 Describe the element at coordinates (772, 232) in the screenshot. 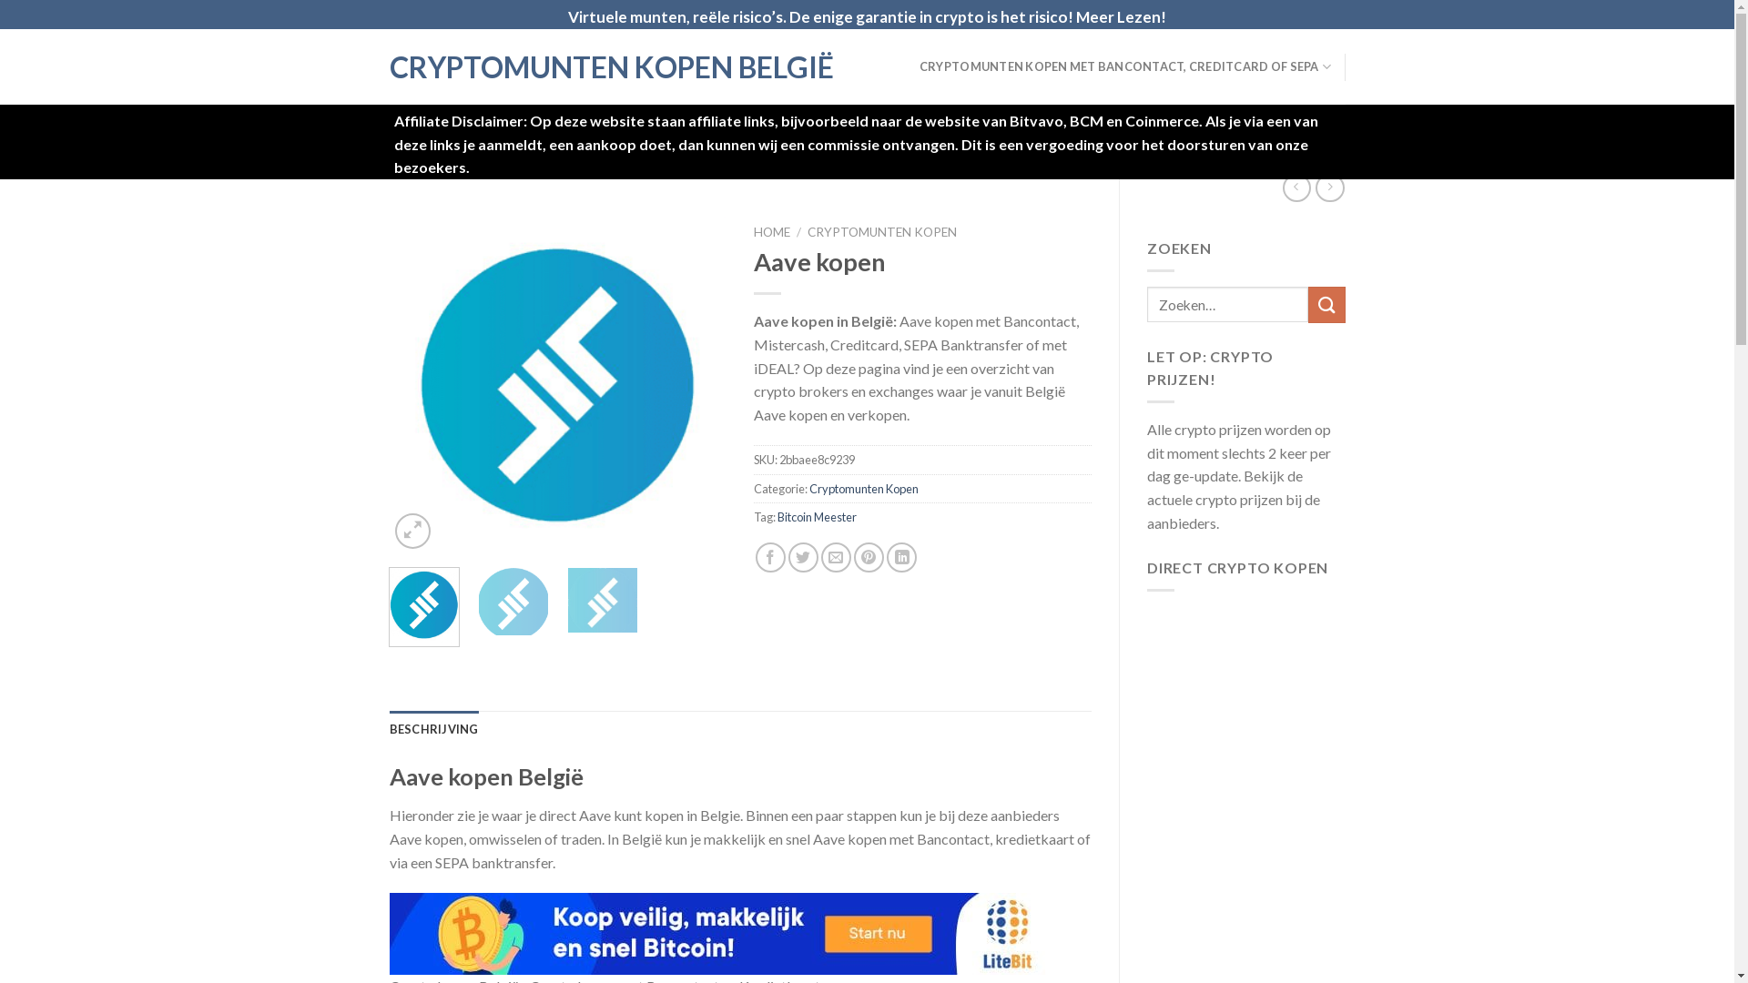

I see `HOME` at that location.